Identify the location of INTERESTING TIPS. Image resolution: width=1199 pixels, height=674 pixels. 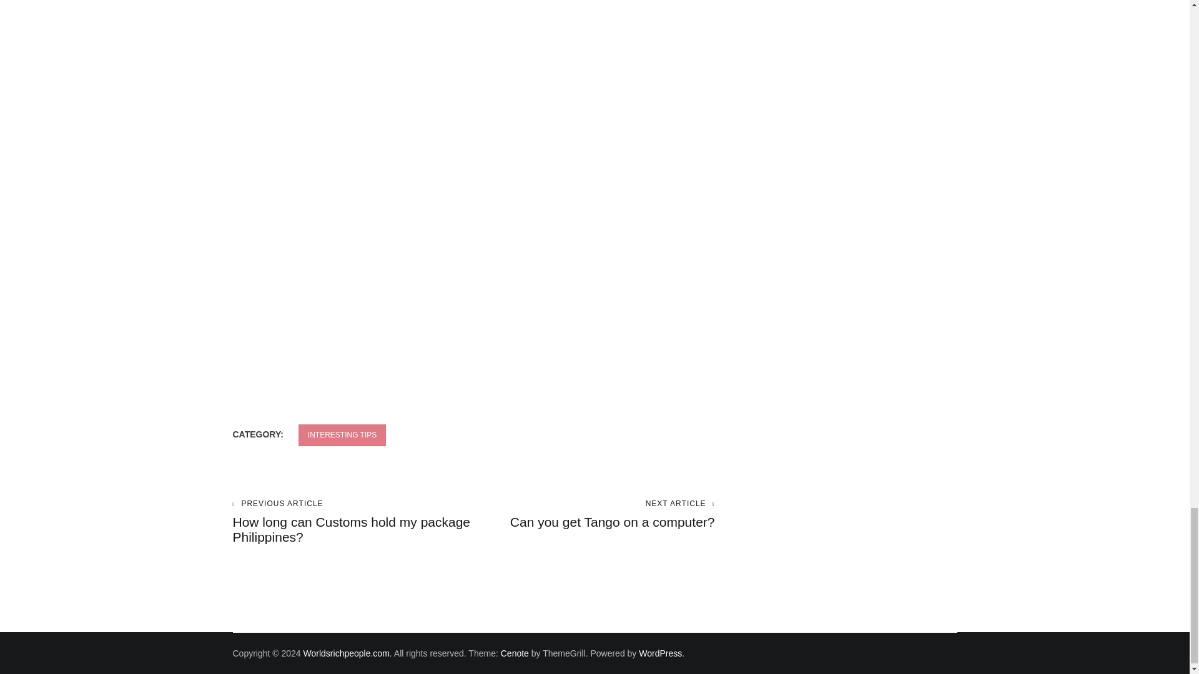
(342, 435).